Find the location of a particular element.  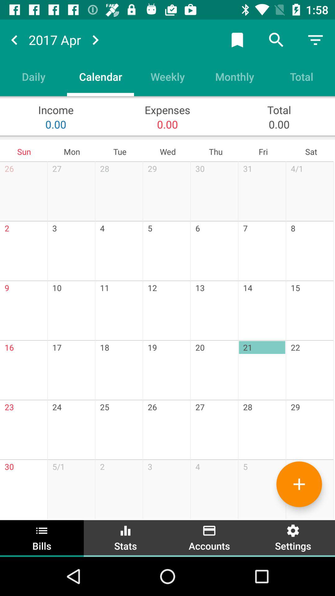

put a savemark is located at coordinates (237, 40).